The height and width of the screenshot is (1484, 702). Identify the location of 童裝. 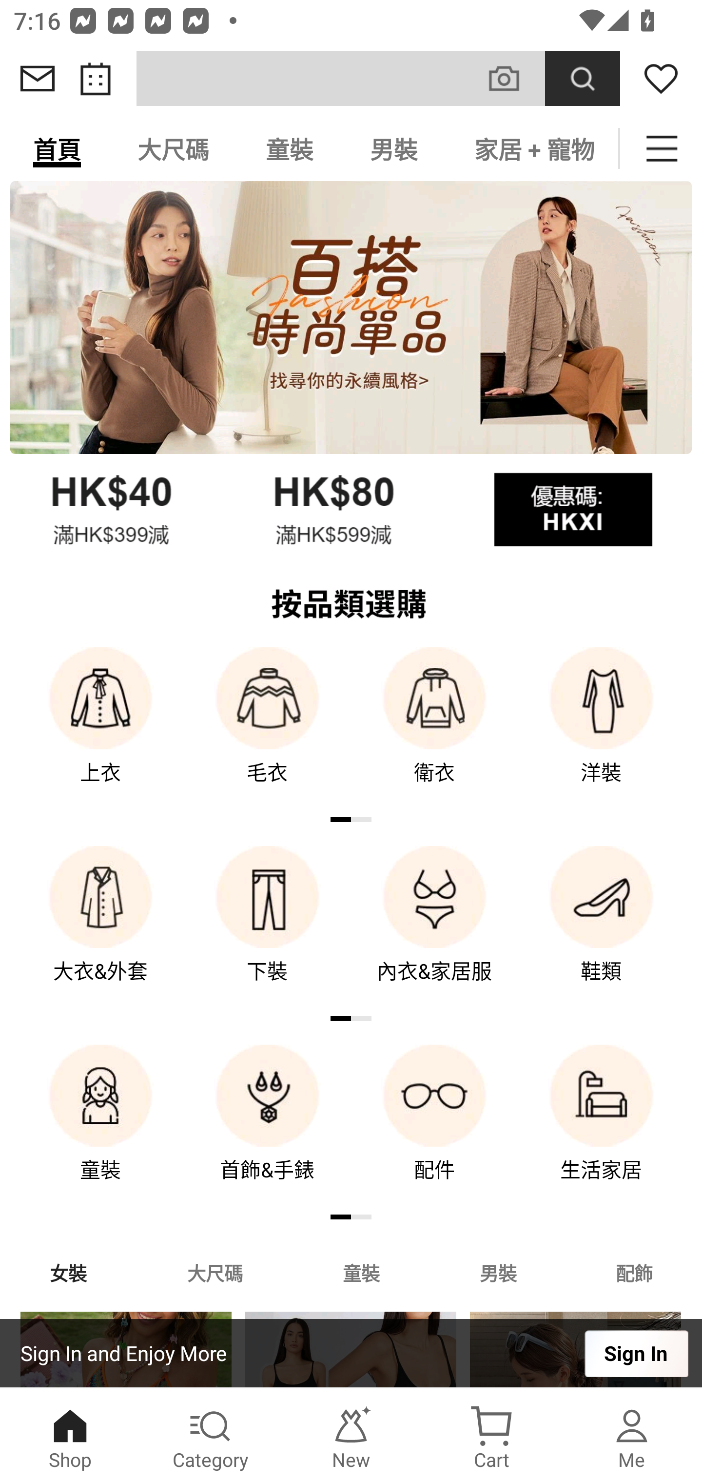
(100, 1126).